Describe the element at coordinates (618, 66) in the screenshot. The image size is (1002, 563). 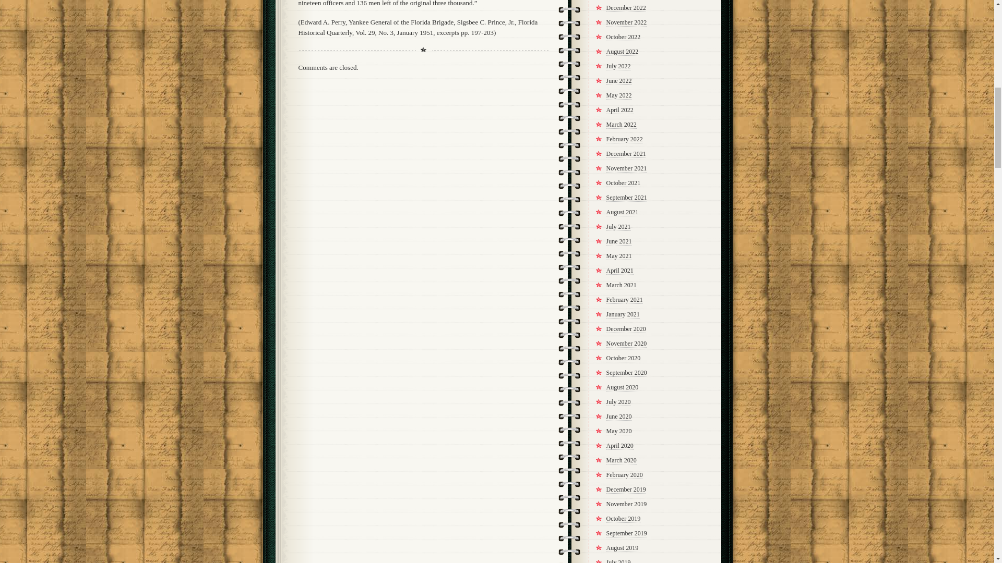
I see `July 2022` at that location.